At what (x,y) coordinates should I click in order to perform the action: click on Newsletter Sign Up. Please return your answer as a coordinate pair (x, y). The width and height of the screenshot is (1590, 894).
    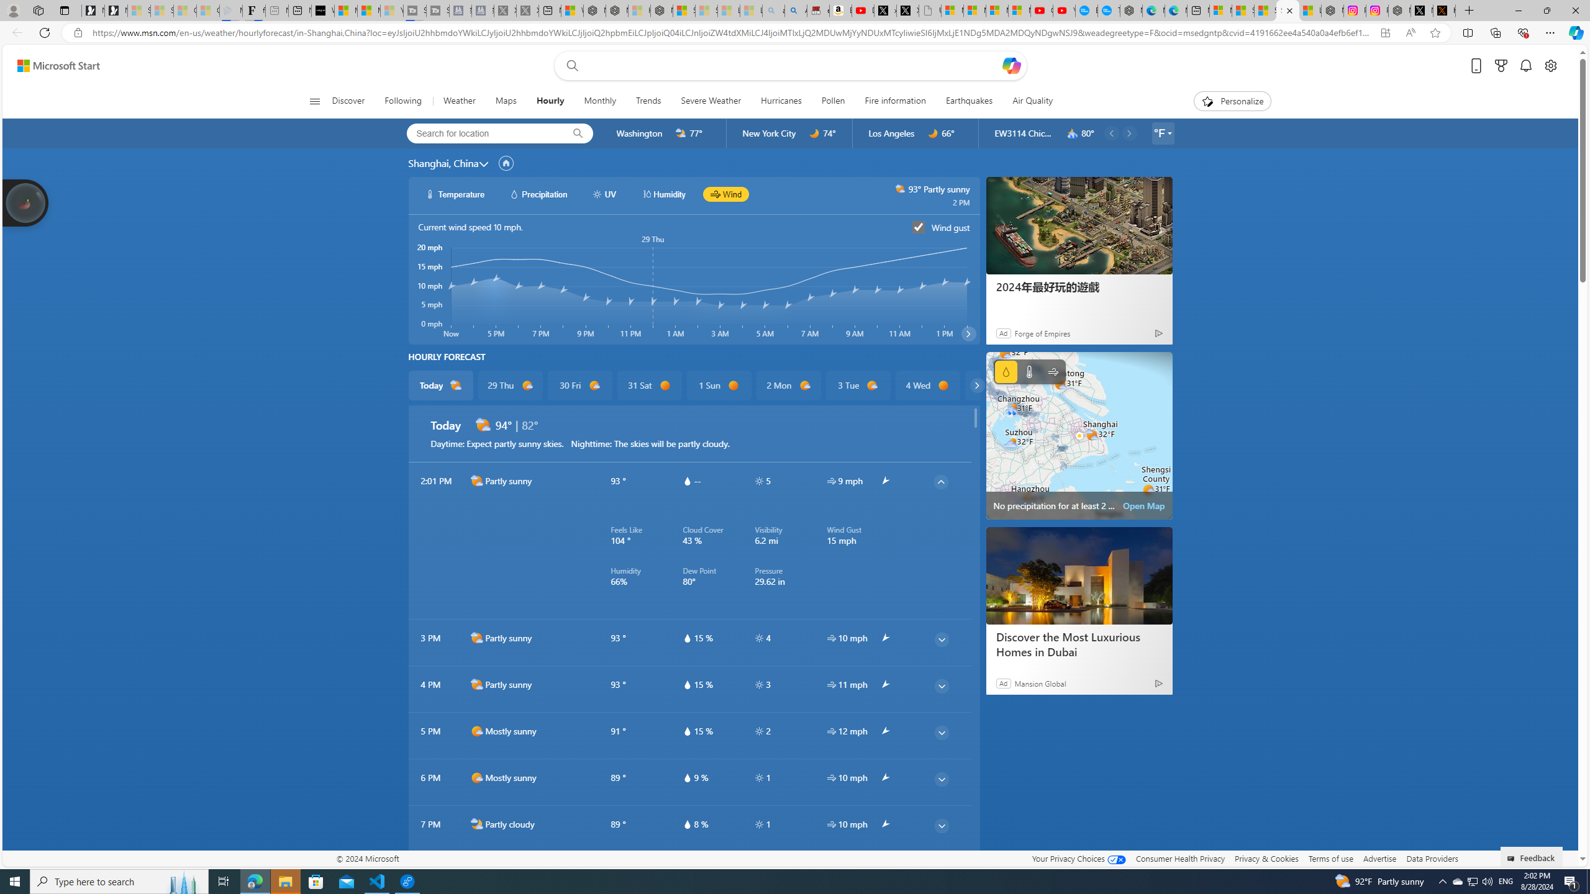
    Looking at the image, I should click on (116, 11).